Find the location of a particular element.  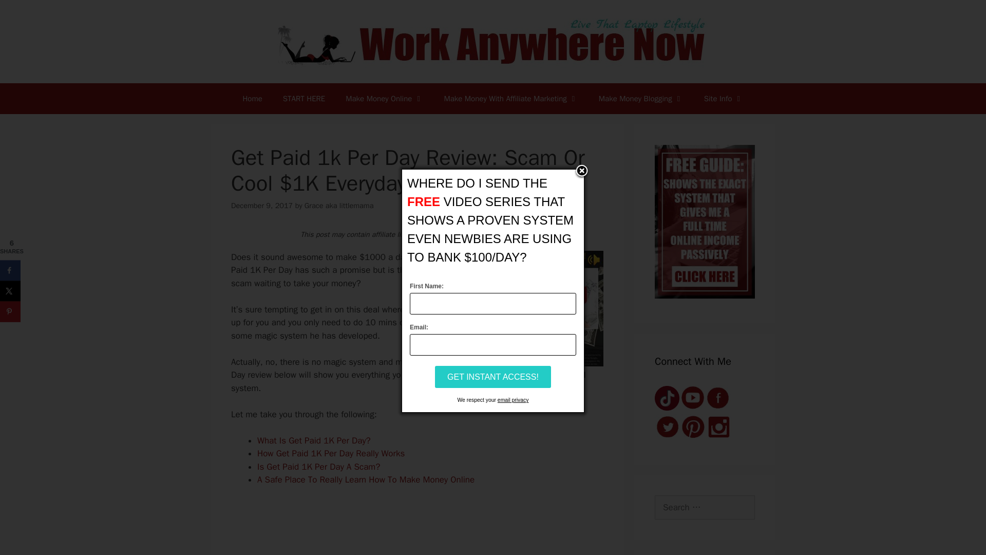

WorkAnywhereNow.com is located at coordinates (493, 41).